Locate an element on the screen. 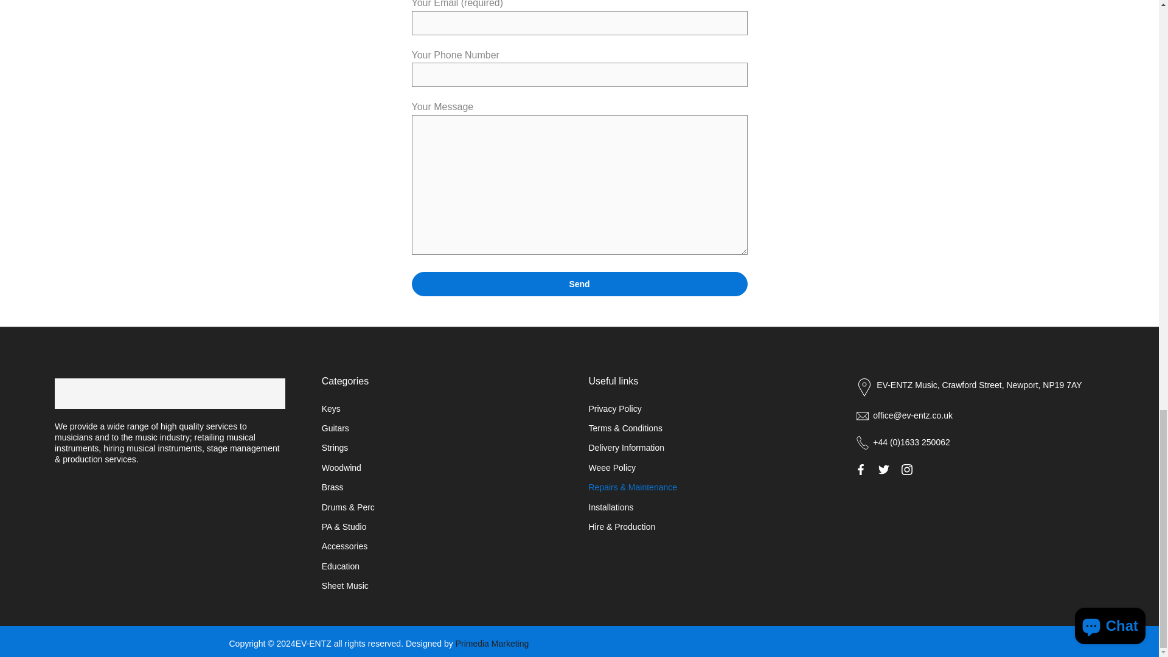  Send is located at coordinates (579, 284).